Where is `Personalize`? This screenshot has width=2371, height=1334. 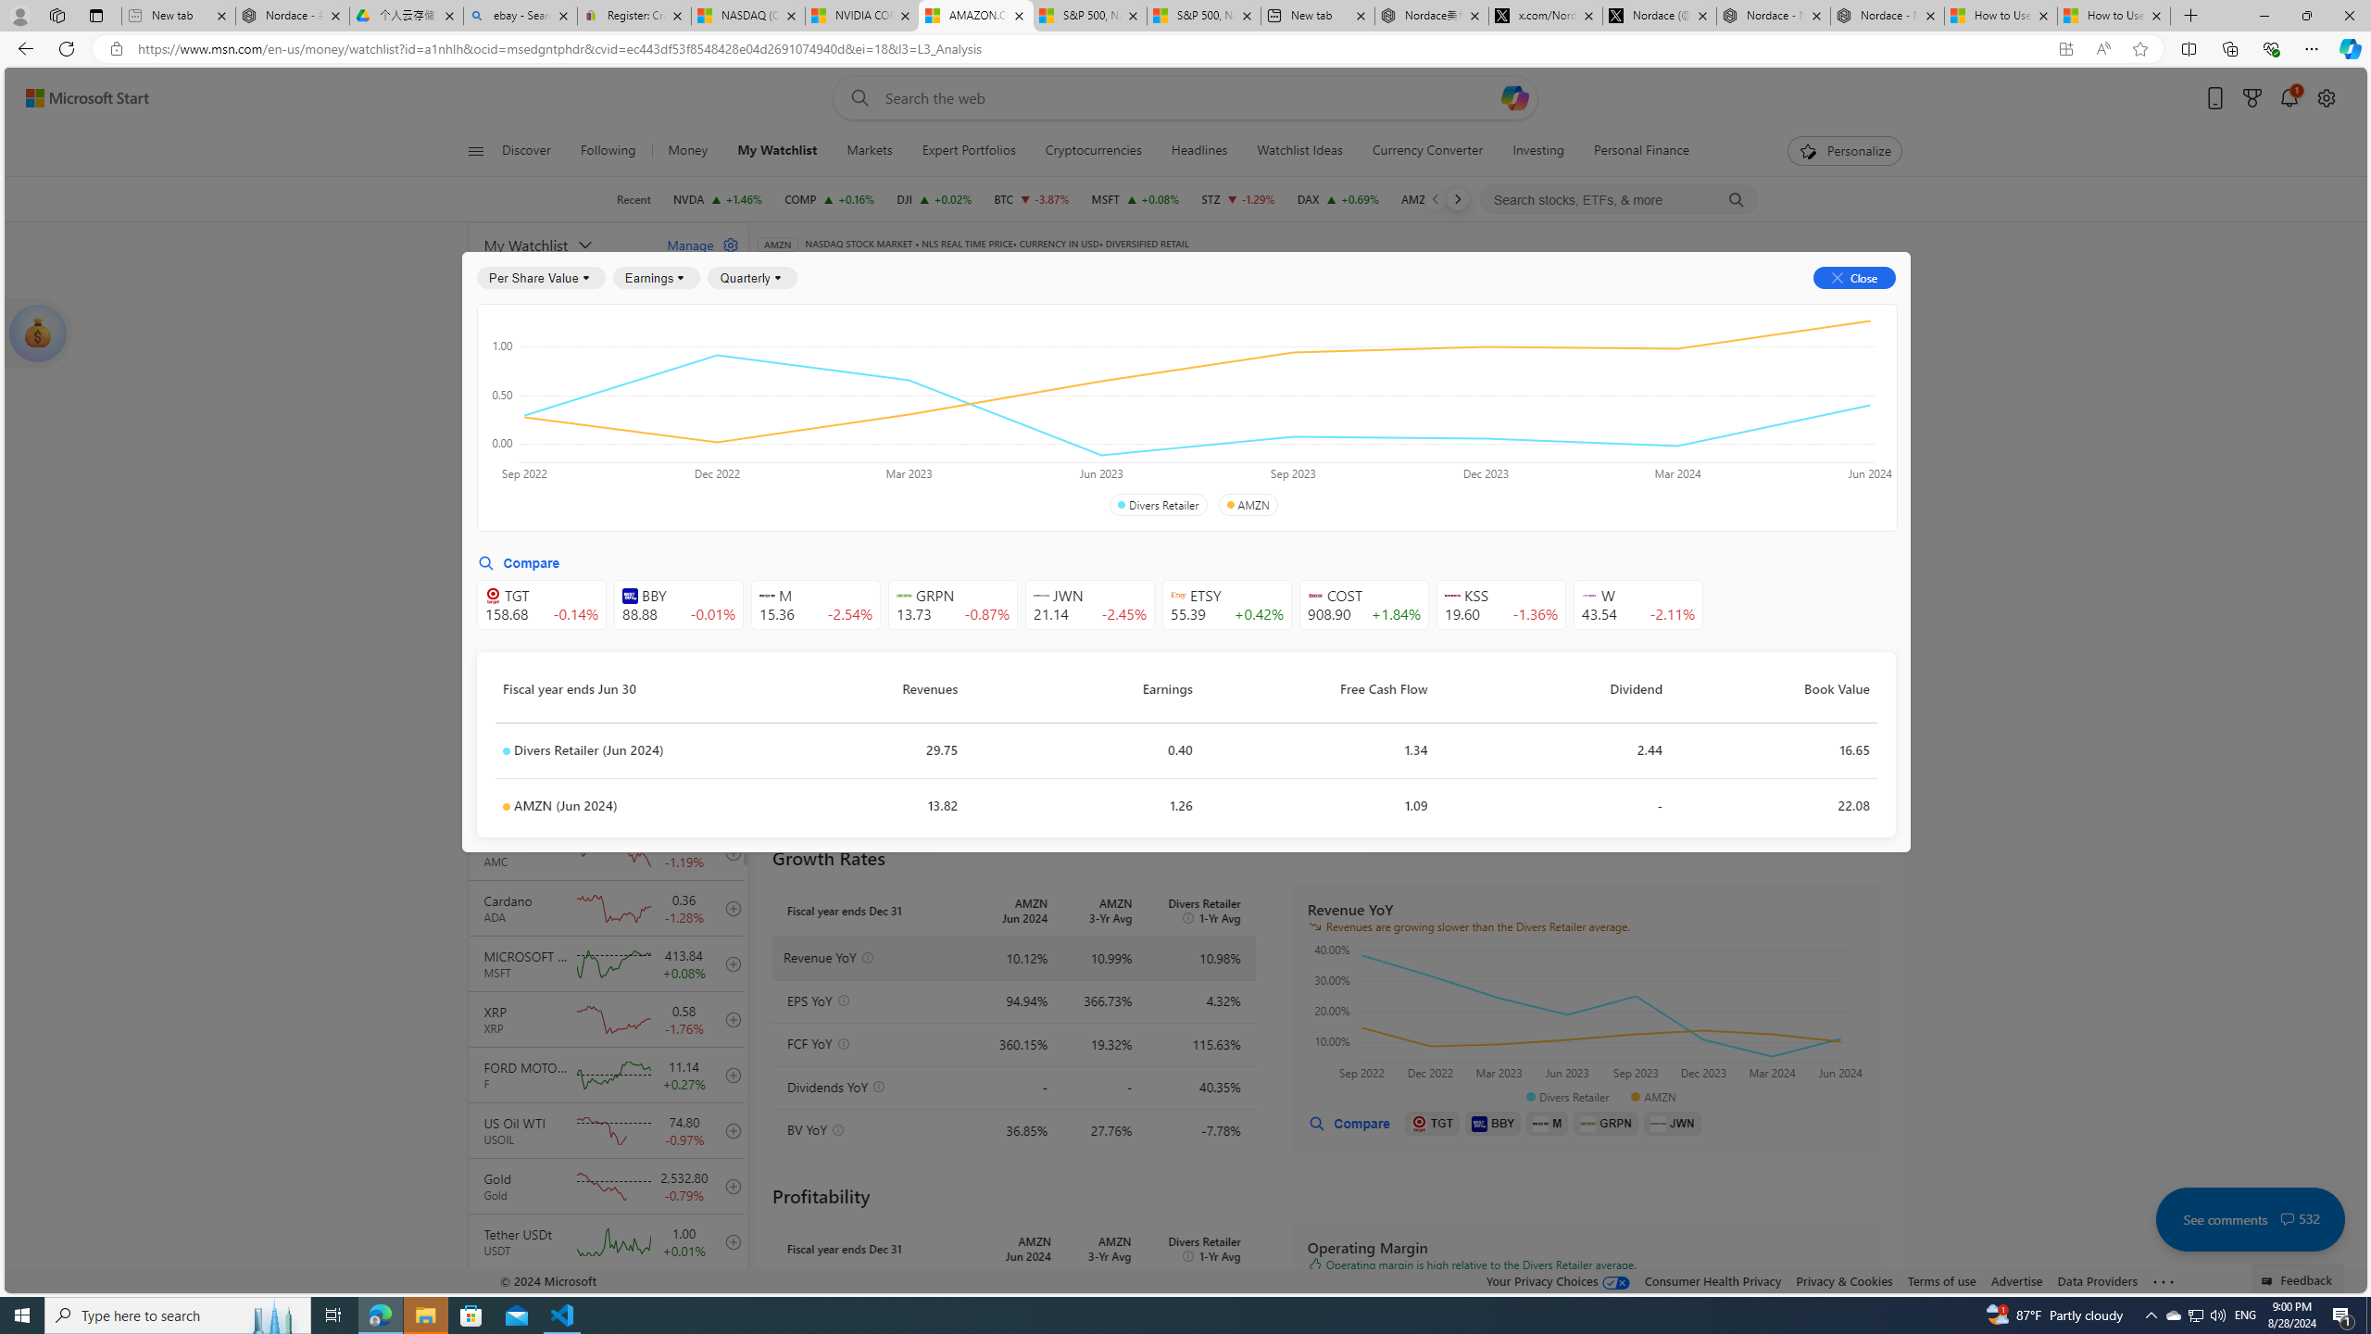 Personalize is located at coordinates (1845, 151).